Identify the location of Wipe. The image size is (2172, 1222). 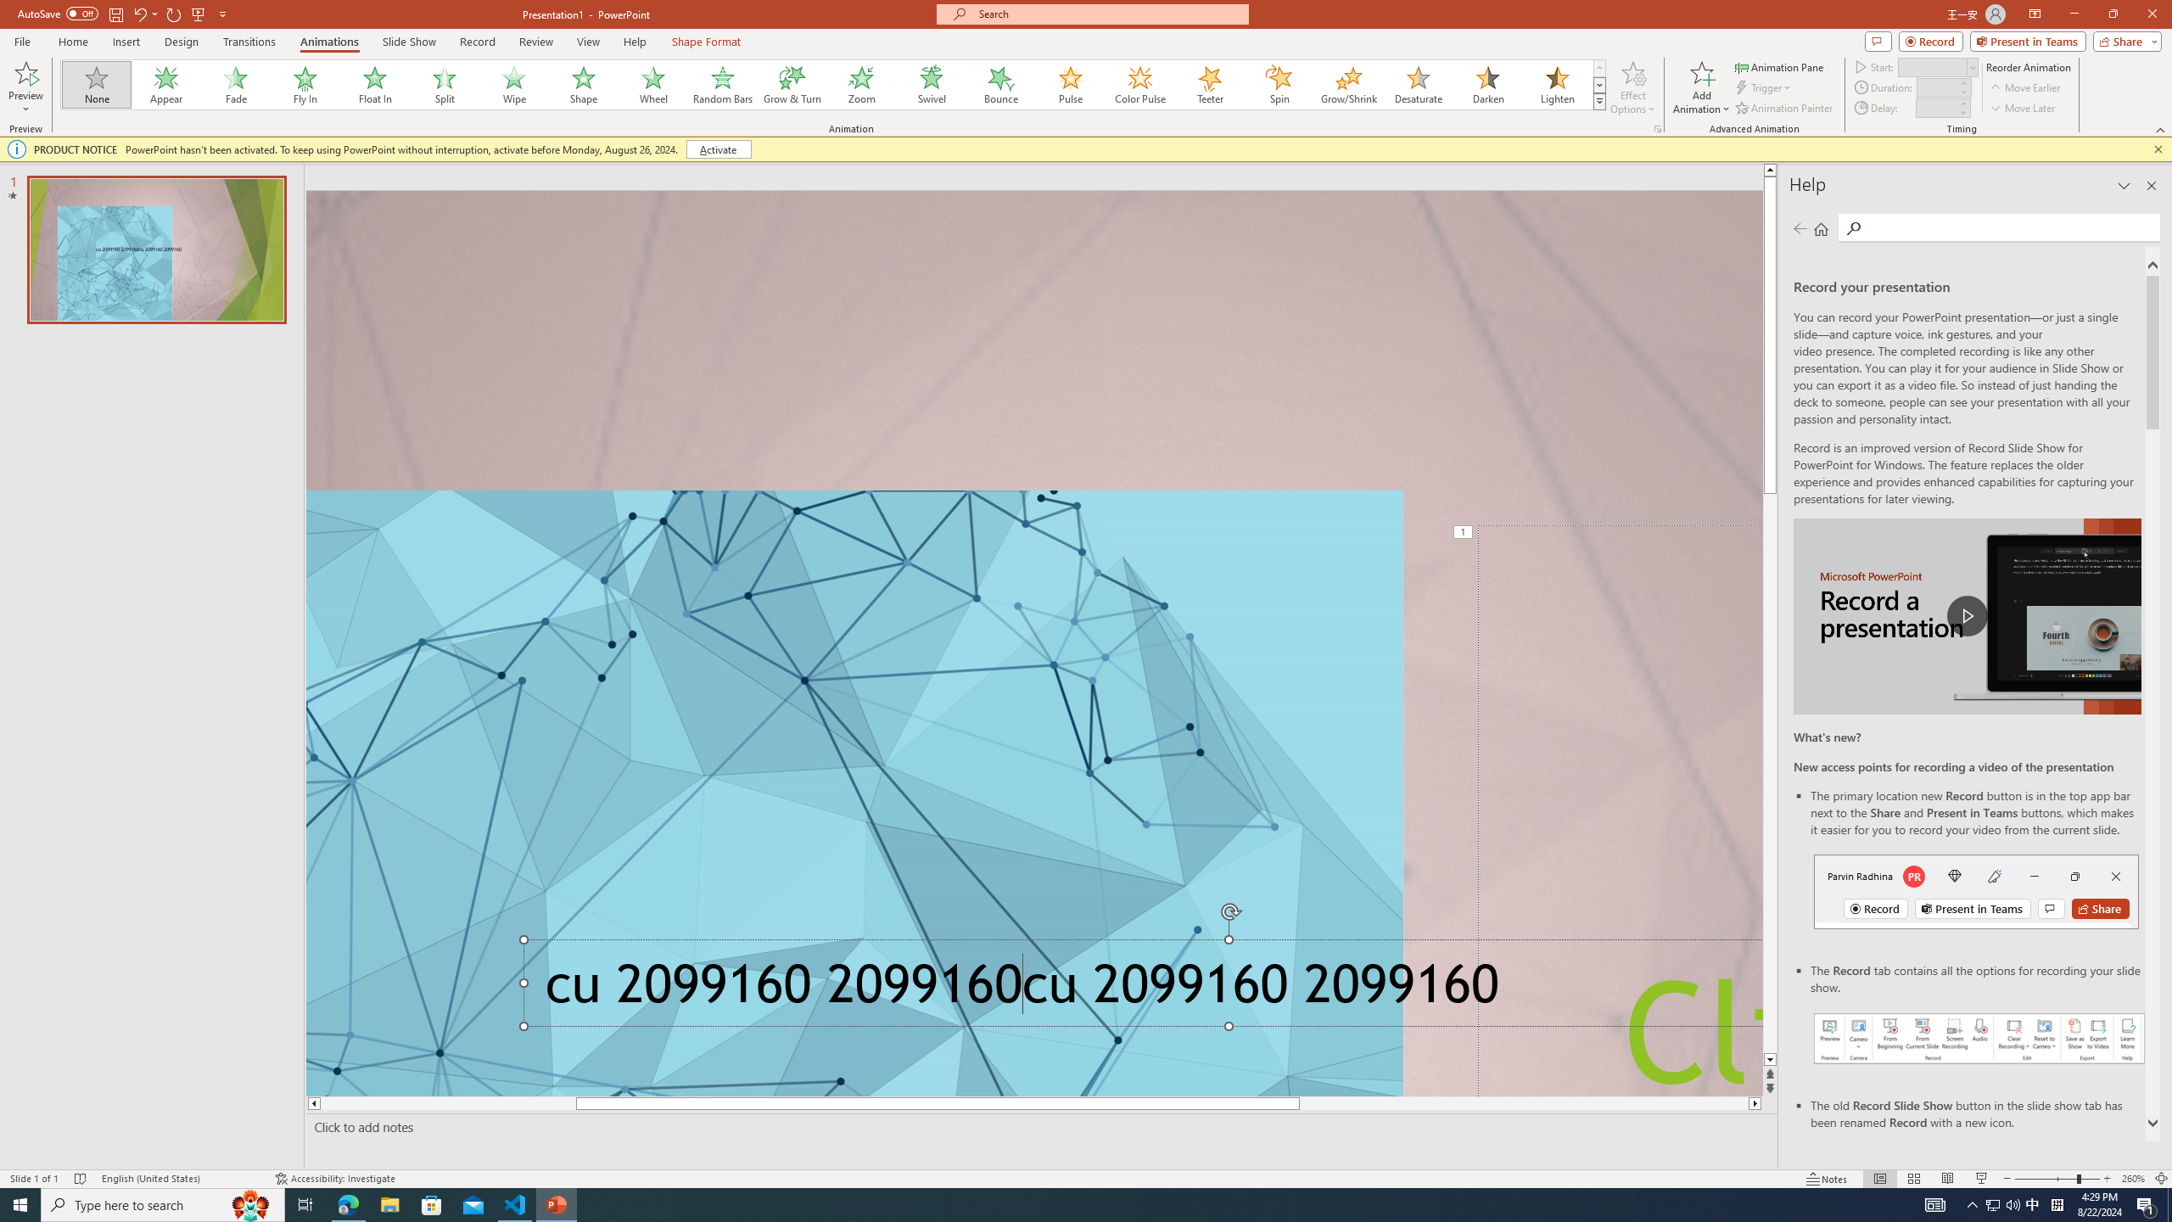
(514, 85).